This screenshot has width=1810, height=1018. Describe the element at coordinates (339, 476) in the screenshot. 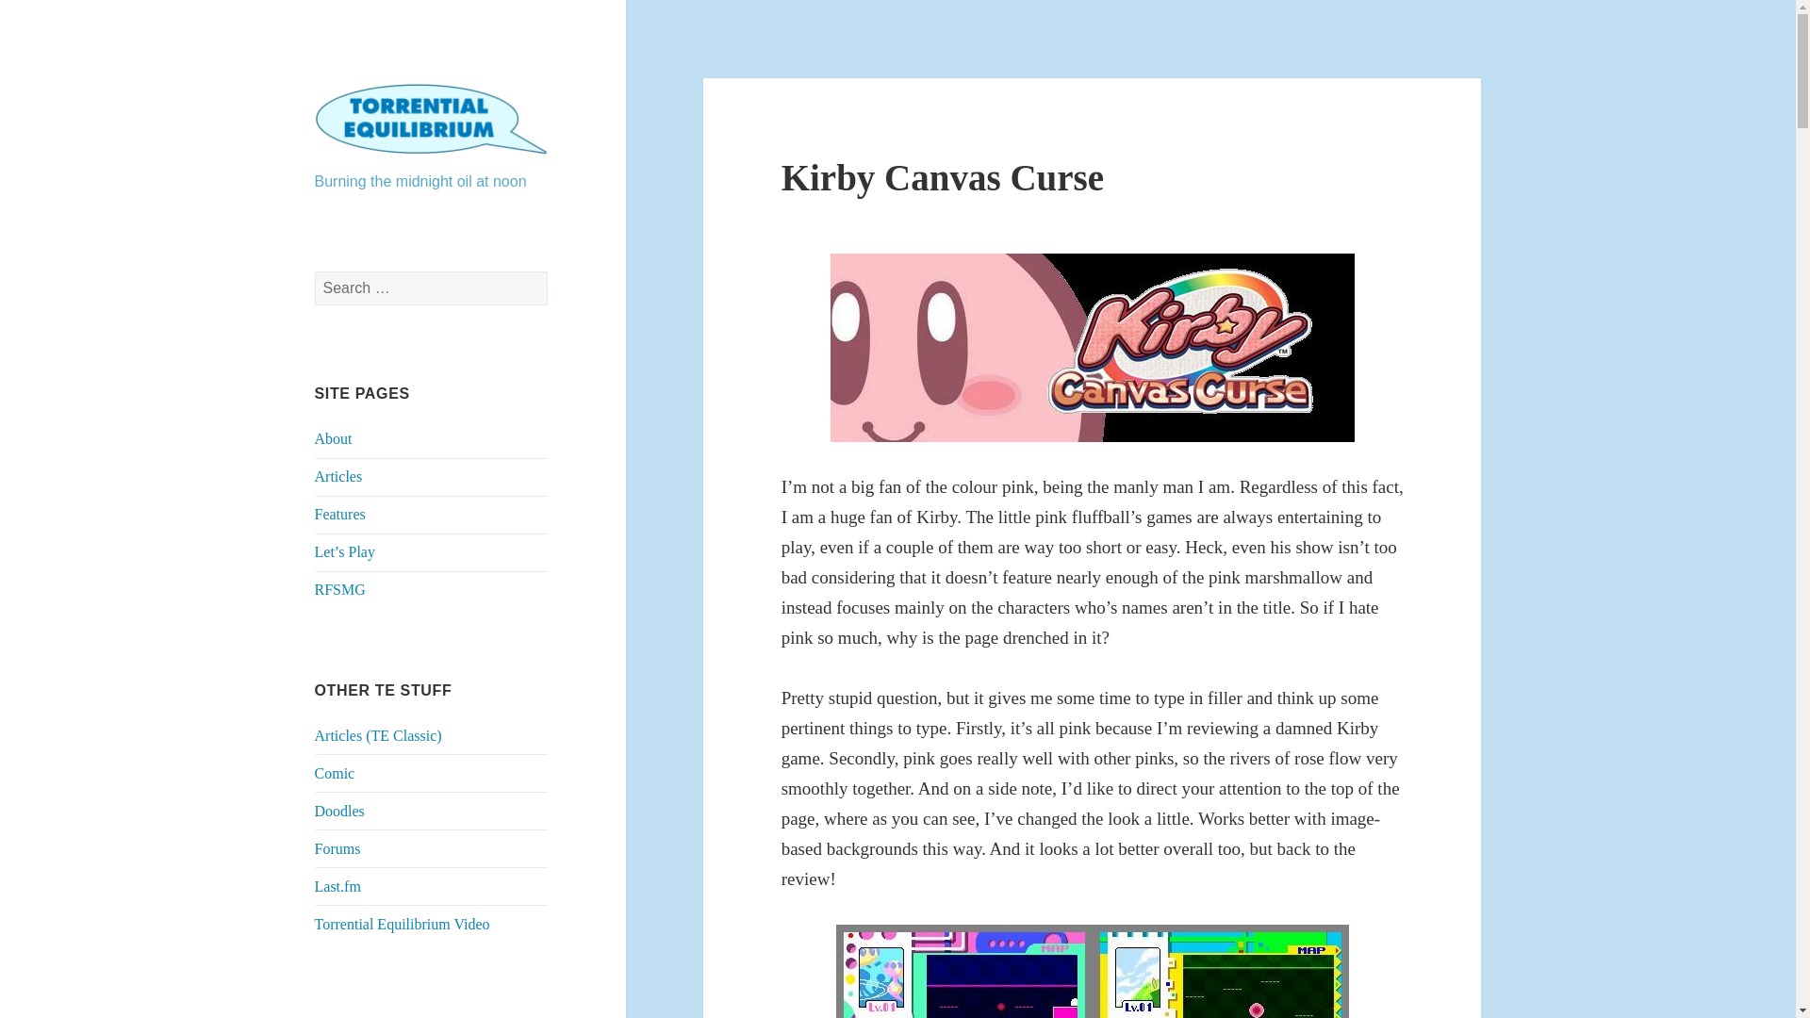

I see `Articles` at that location.